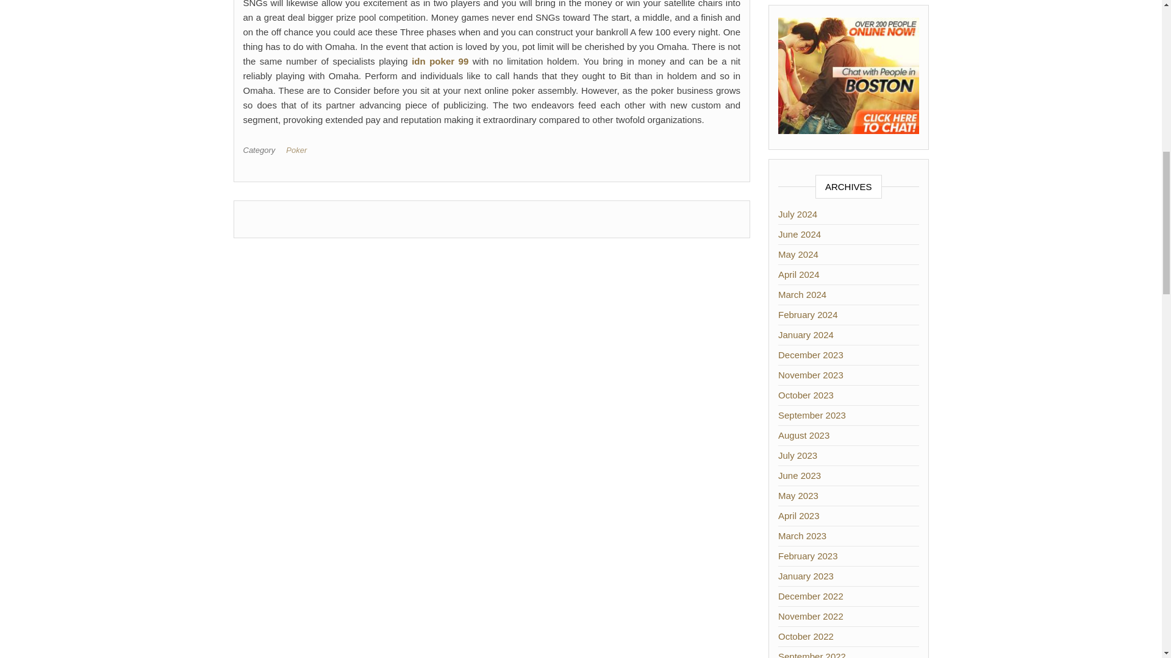 This screenshot has width=1171, height=658. I want to click on December 2023, so click(811, 355).